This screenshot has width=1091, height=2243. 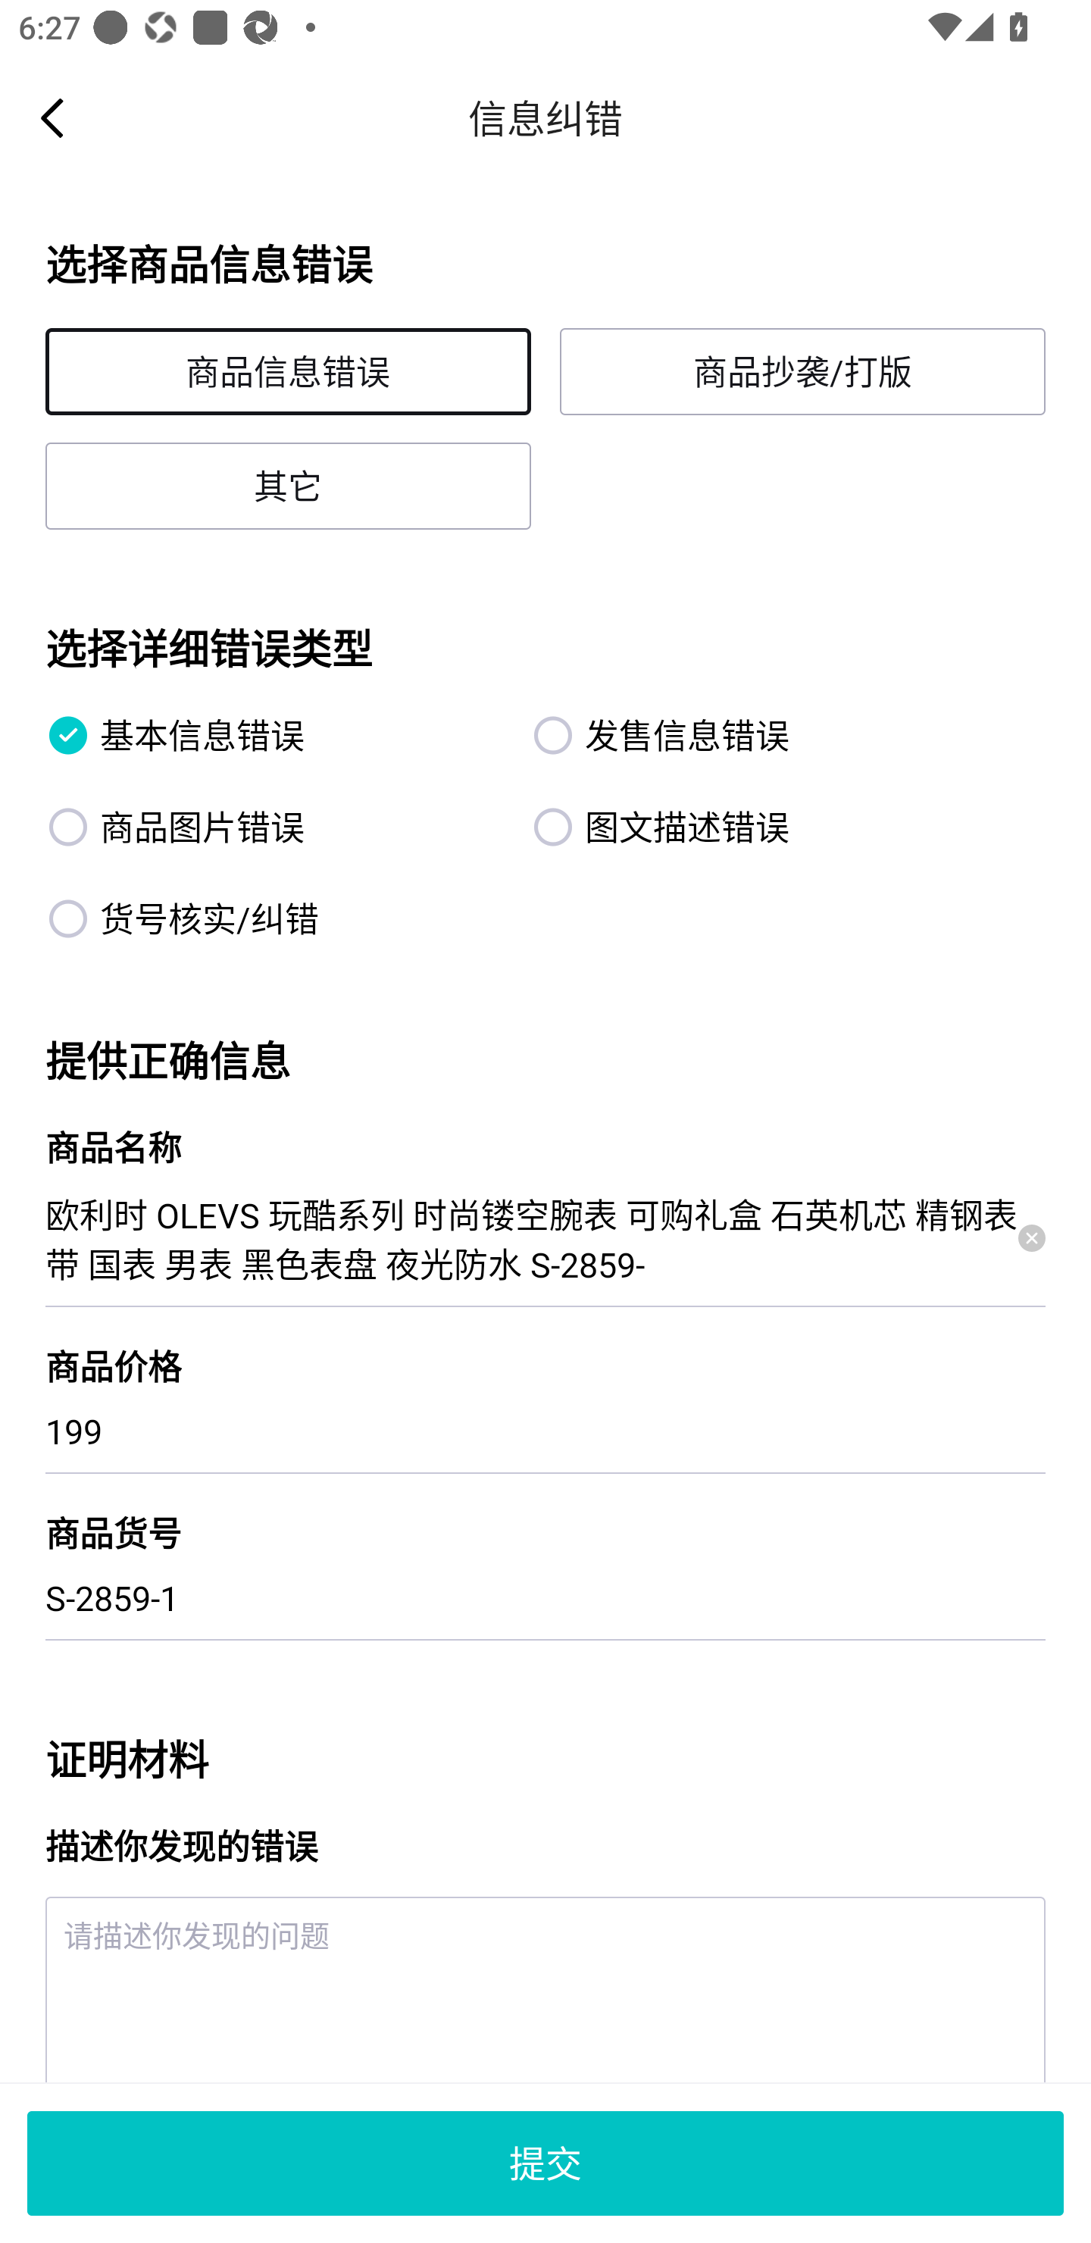 What do you see at coordinates (759, 735) in the screenshot?
I see ` 发售信息错误` at bounding box center [759, 735].